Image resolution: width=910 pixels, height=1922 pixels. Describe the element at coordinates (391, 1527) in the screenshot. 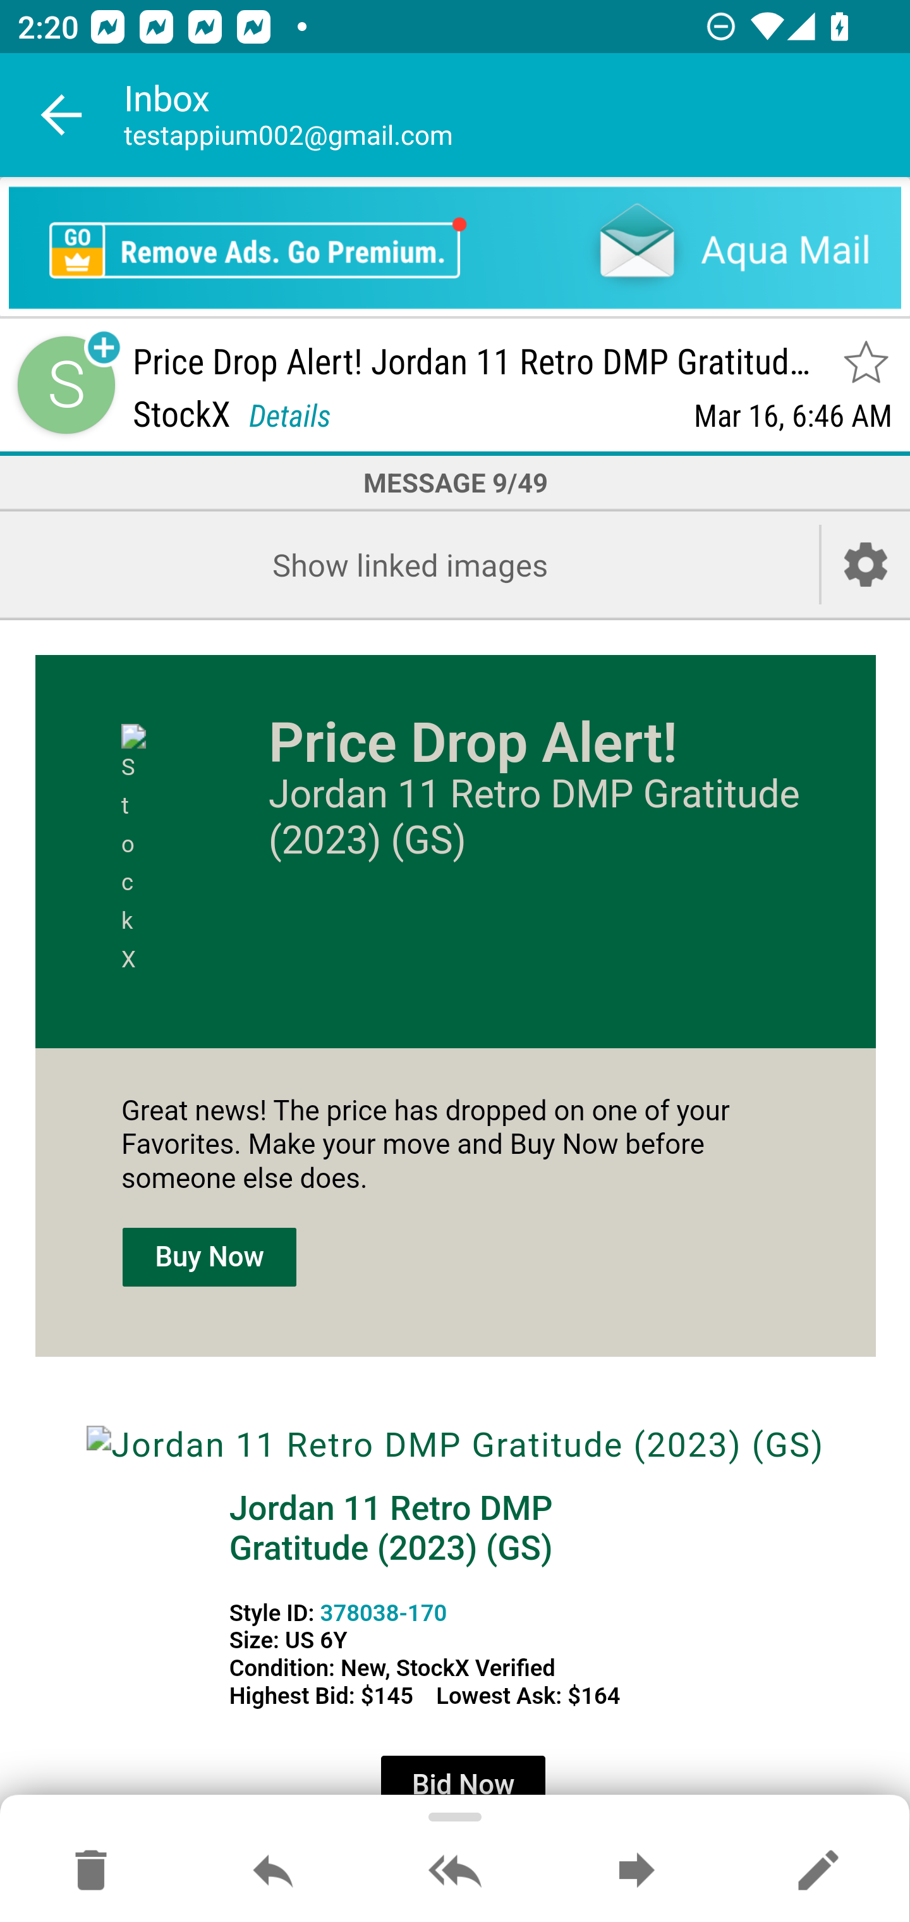

I see `Jordan 11 Retro DMP Gratitude (2023) (GS)` at that location.